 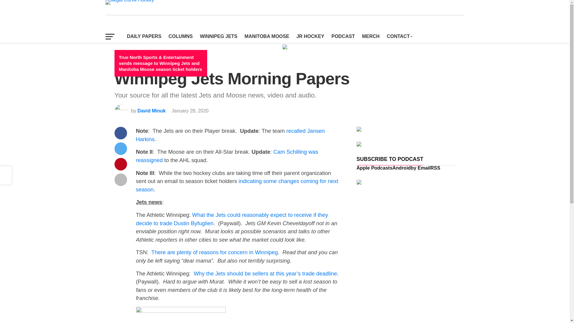 What do you see at coordinates (374, 168) in the screenshot?
I see `Subscribe on Apple Podcasts` at bounding box center [374, 168].